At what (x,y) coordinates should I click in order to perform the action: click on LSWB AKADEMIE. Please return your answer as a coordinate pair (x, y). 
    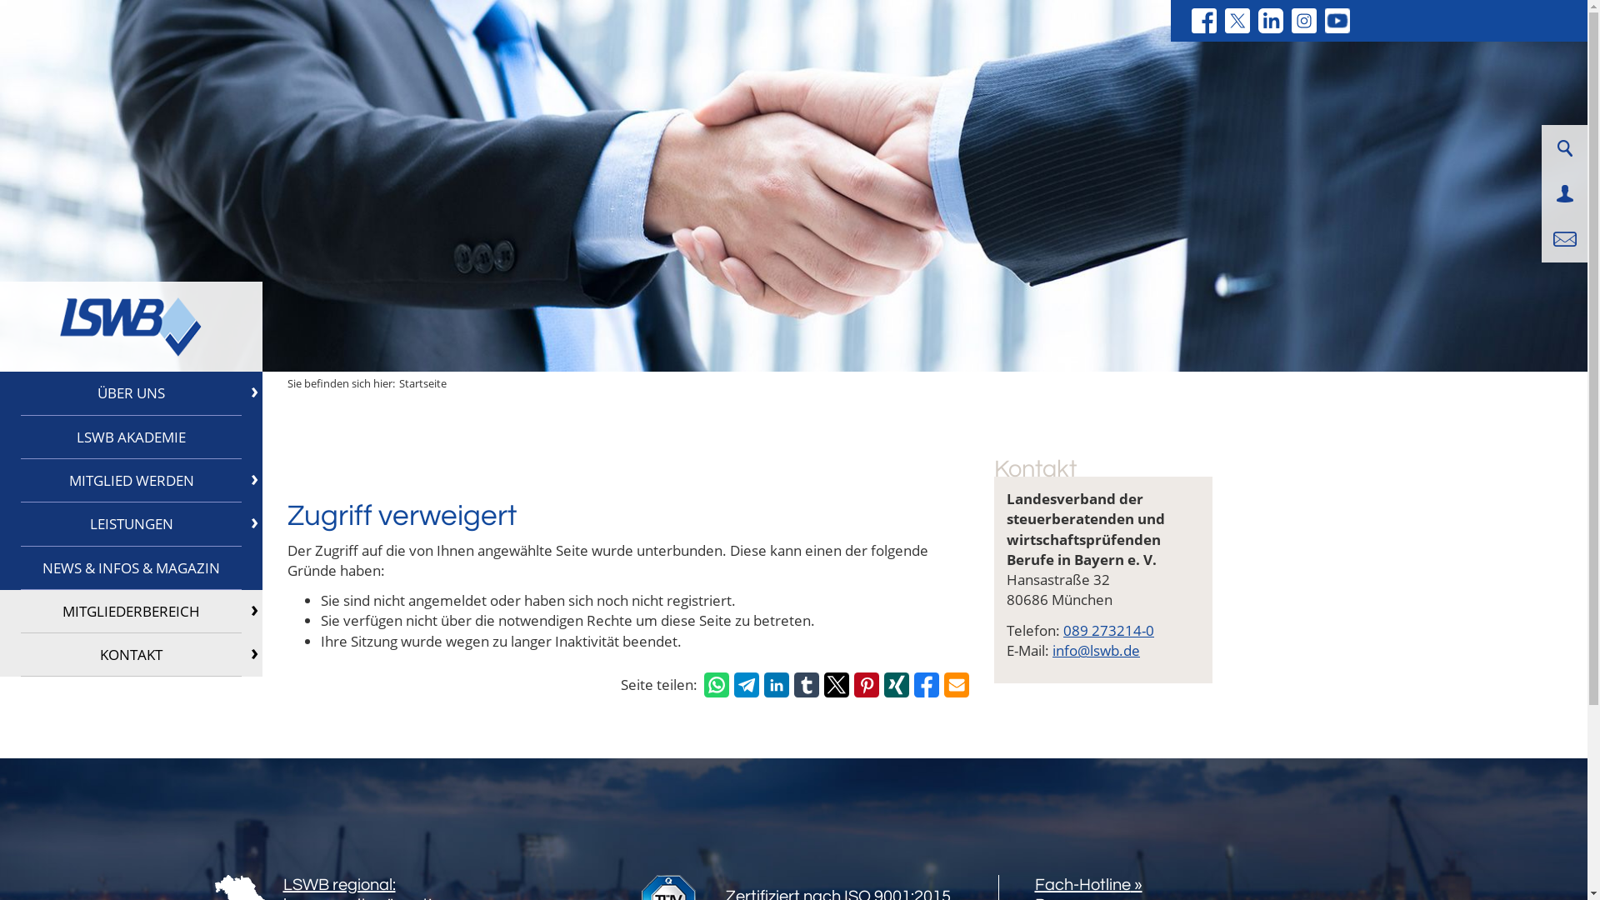
    Looking at the image, I should click on (132, 437).